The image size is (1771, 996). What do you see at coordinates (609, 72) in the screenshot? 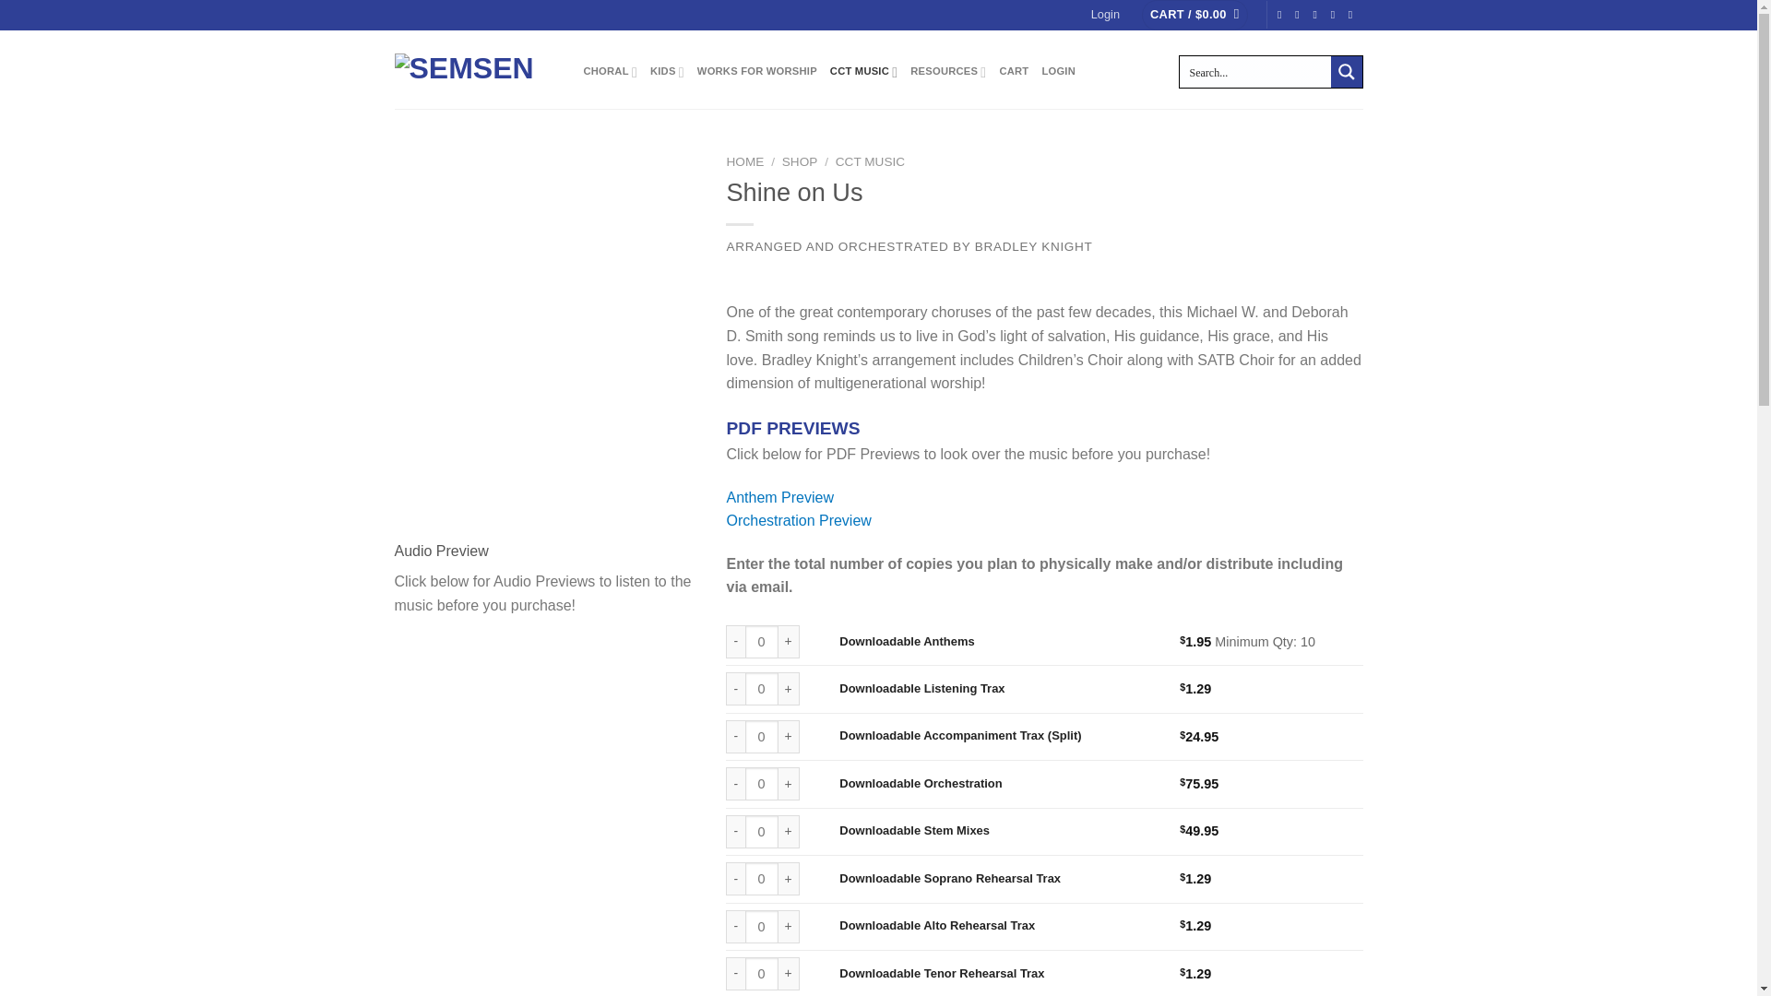
I see `CHORAL` at bounding box center [609, 72].